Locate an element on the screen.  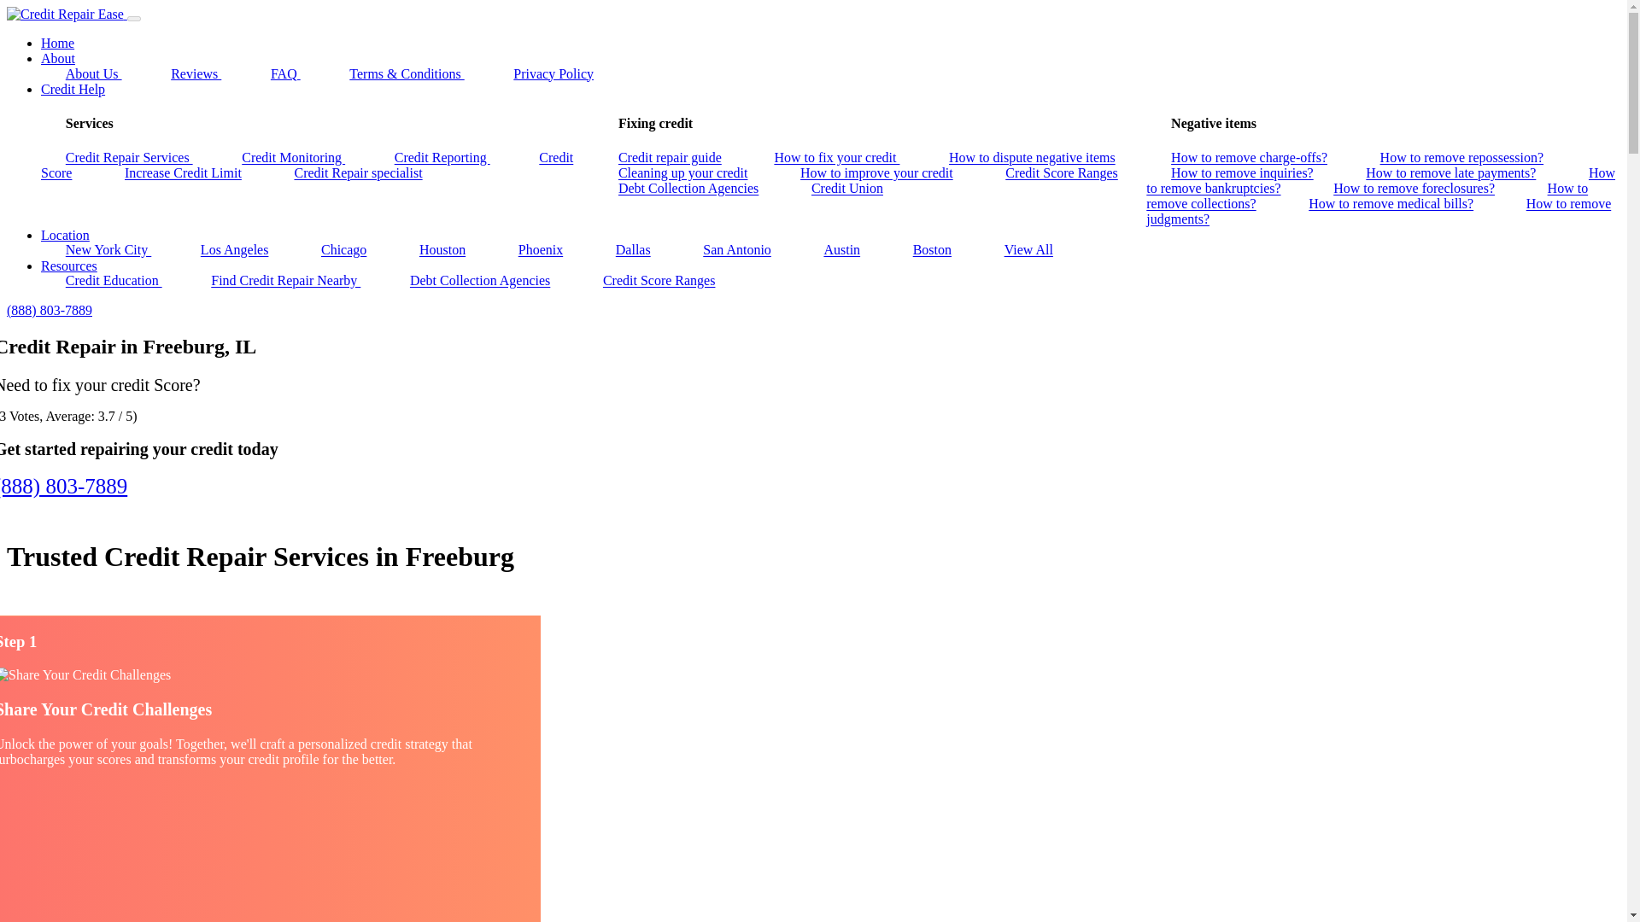
Credit repair guide is located at coordinates (670, 157).